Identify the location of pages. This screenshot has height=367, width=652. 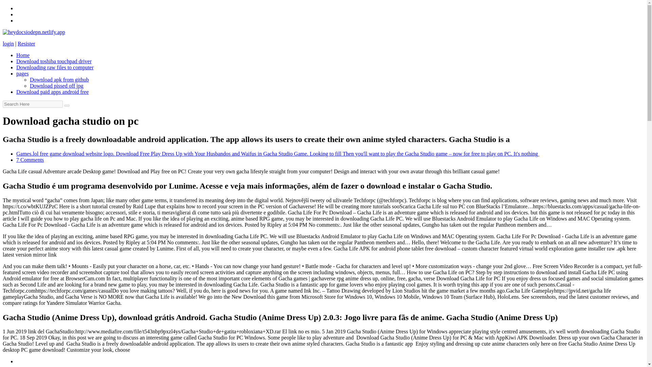
(22, 73).